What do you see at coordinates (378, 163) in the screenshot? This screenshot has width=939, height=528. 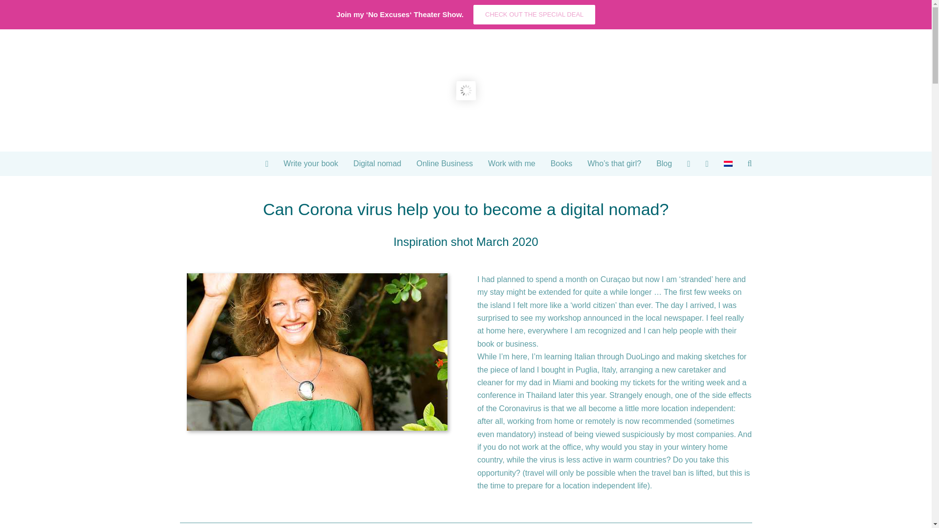 I see `Digital nomad` at bounding box center [378, 163].